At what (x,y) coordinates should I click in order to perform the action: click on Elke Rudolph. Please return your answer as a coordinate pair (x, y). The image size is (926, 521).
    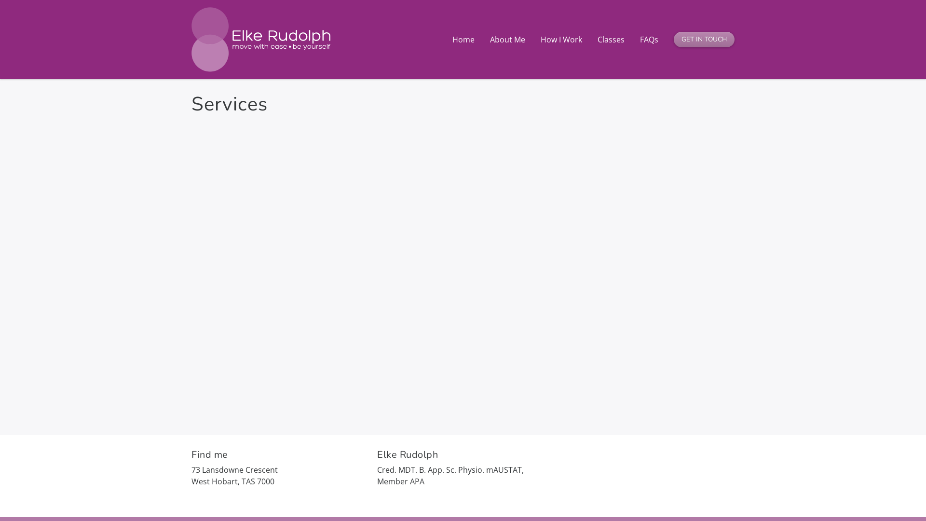
    Looking at the image, I should click on (261, 38).